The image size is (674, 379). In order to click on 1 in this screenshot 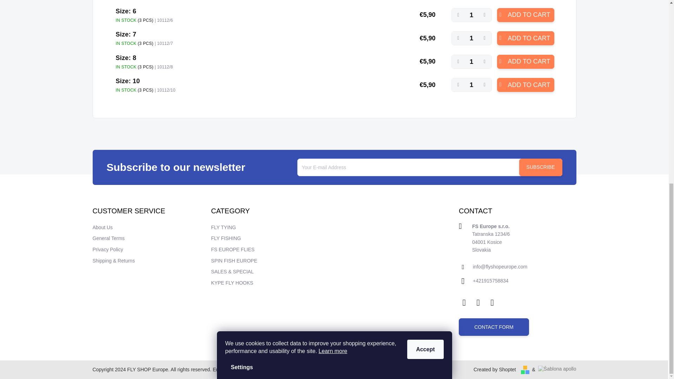, I will do `click(472, 61)`.